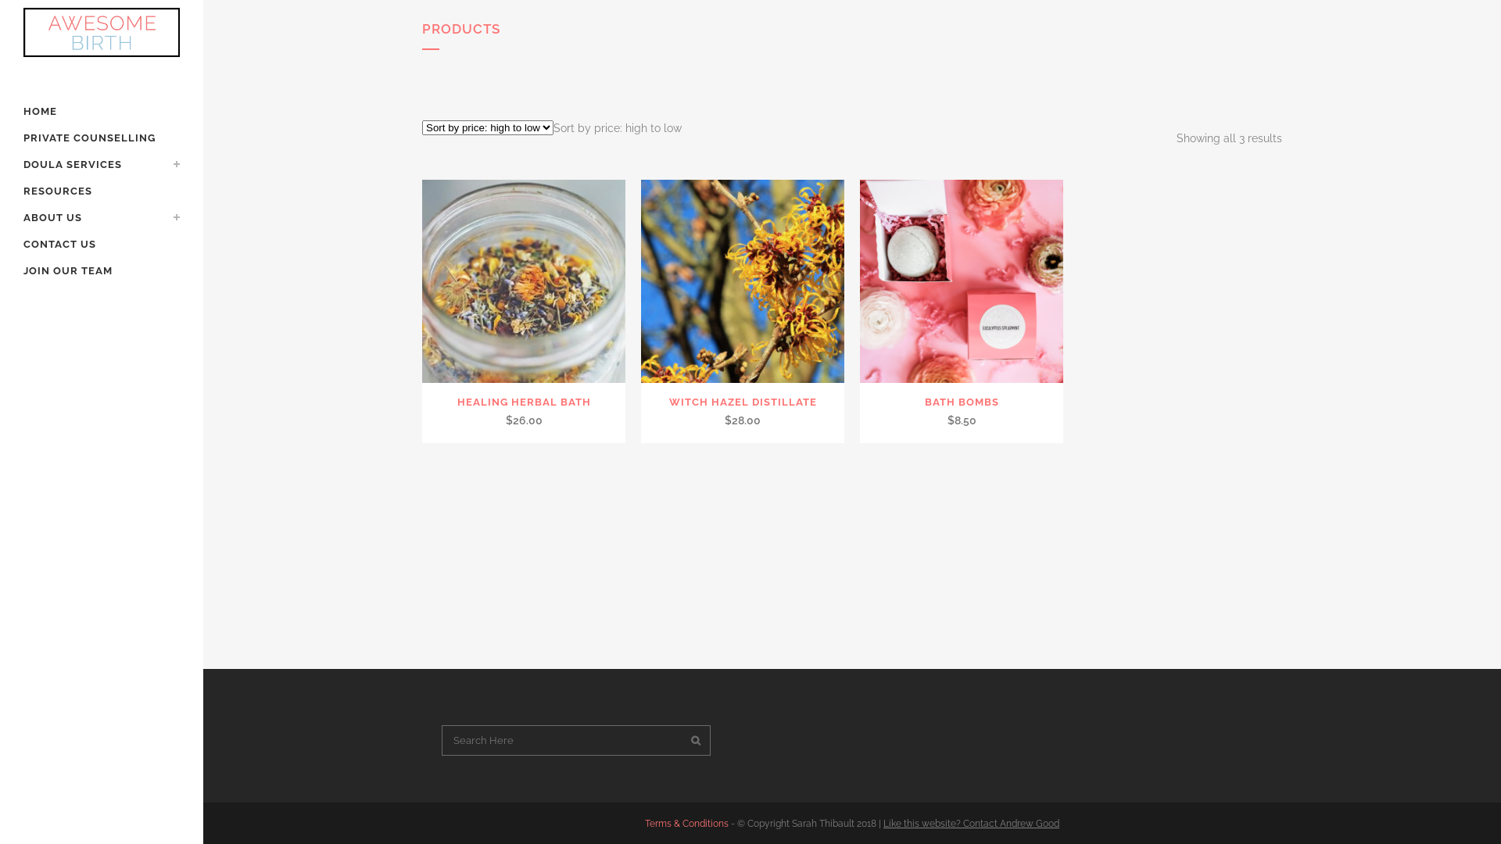 The image size is (1501, 844). Describe the element at coordinates (102, 218) in the screenshot. I see `ABOUT US` at that location.